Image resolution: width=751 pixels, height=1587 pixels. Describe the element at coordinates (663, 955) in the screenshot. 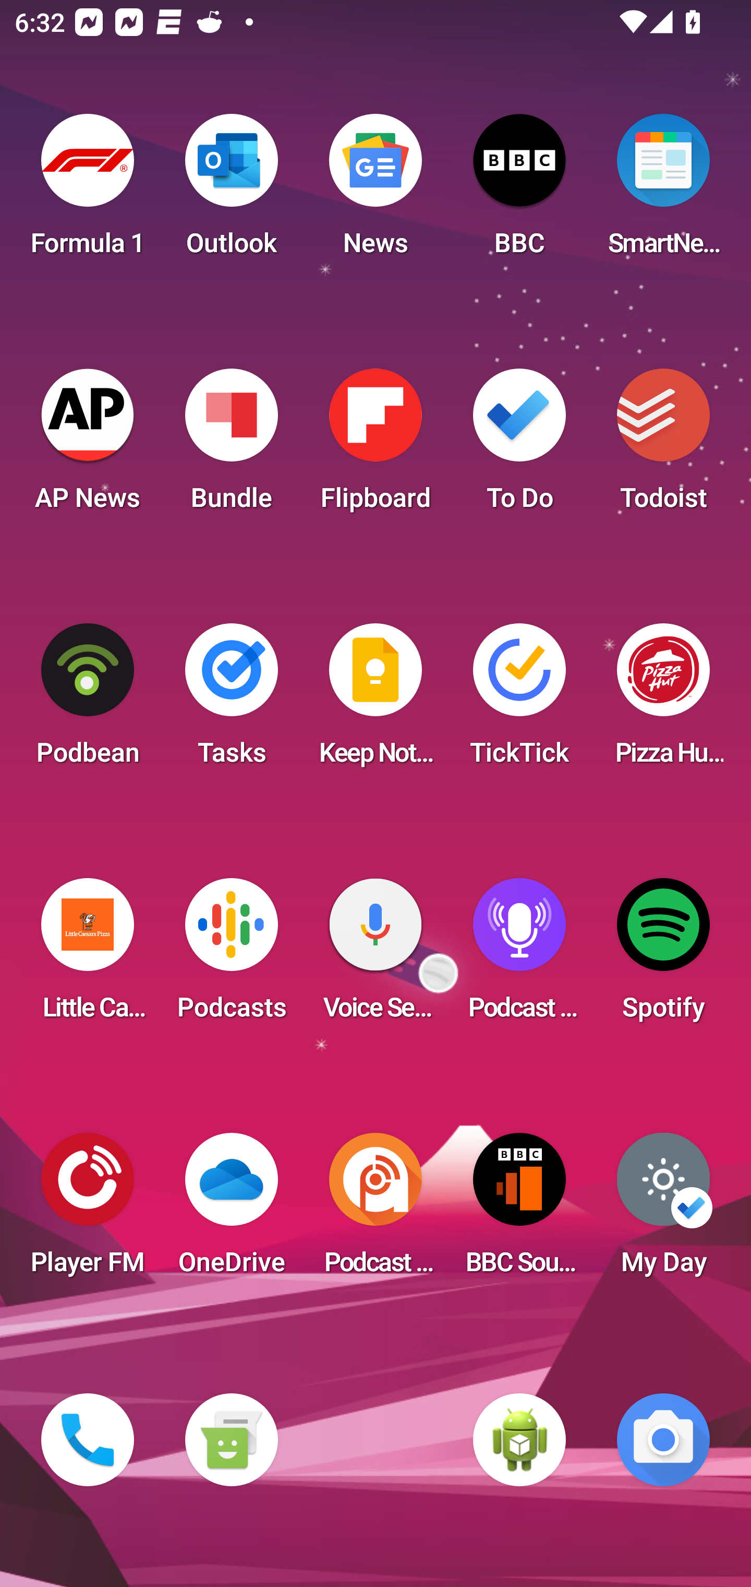

I see `Spotify` at that location.